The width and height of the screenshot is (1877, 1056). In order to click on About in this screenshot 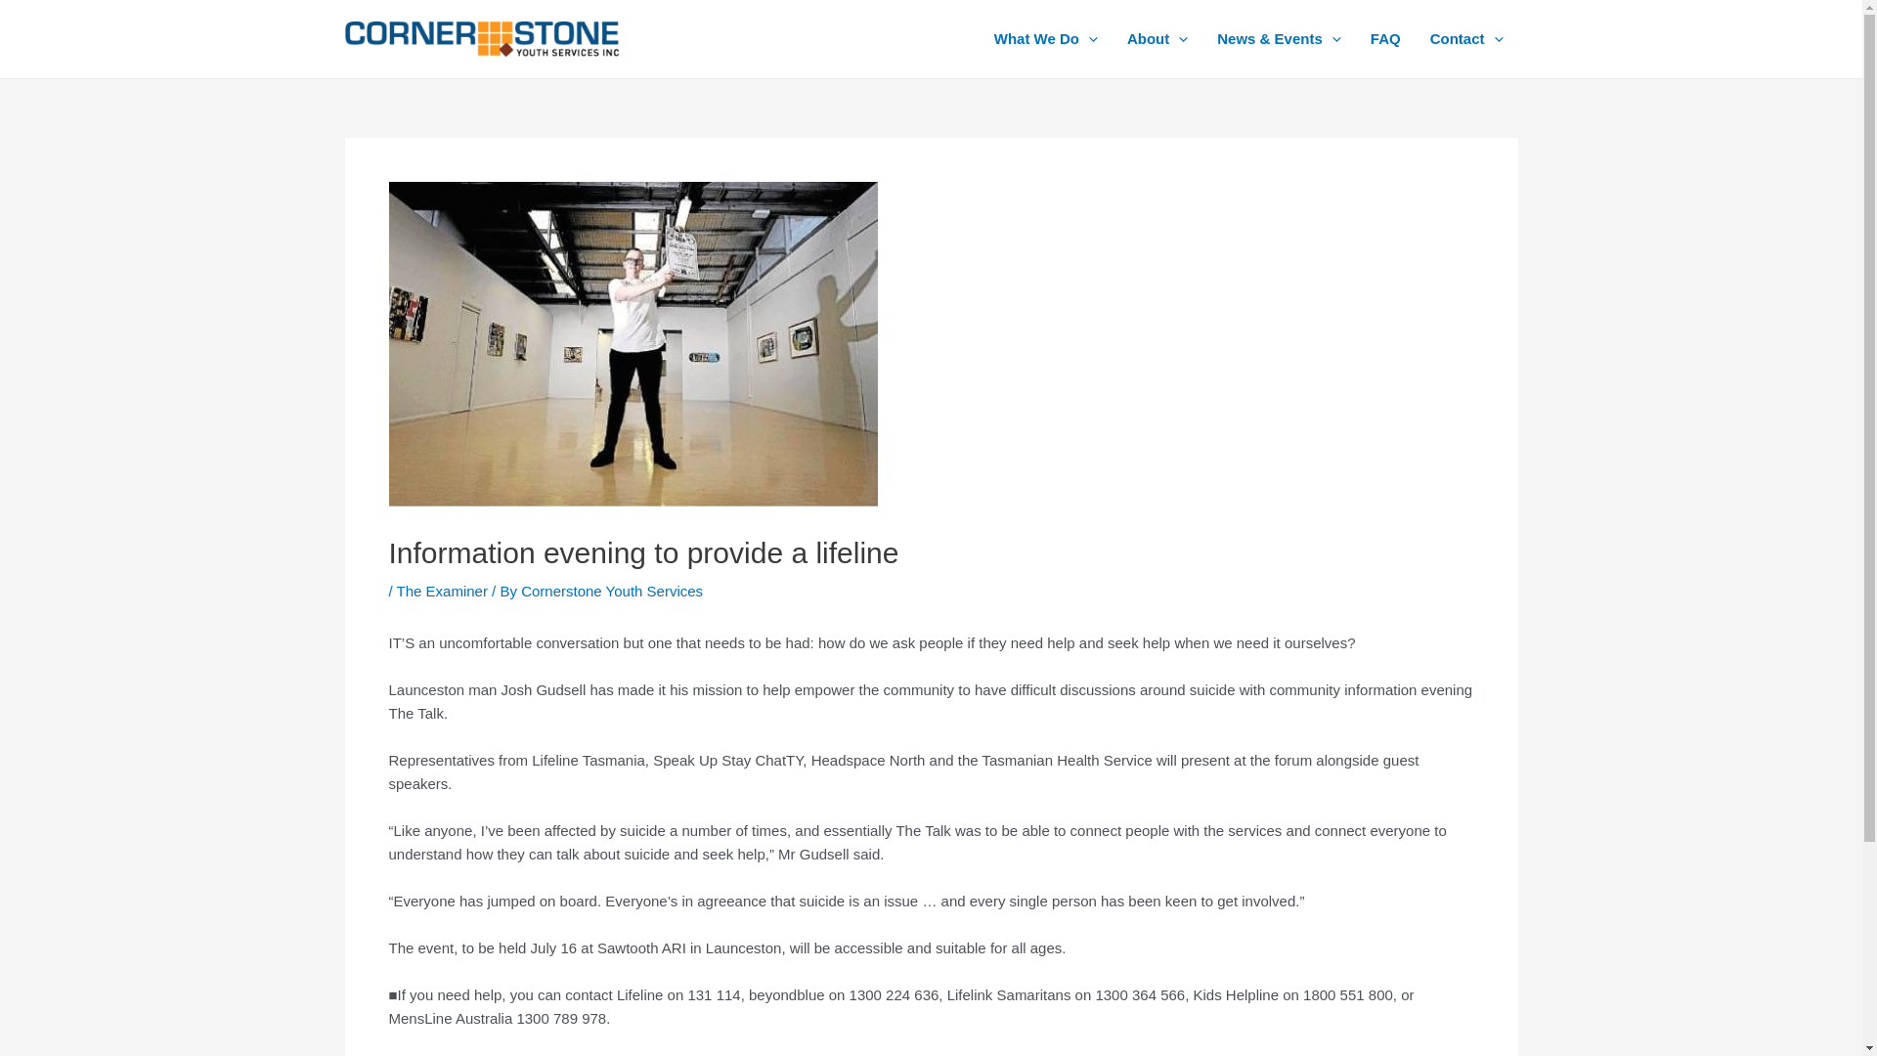, I will do `click(1157, 39)`.